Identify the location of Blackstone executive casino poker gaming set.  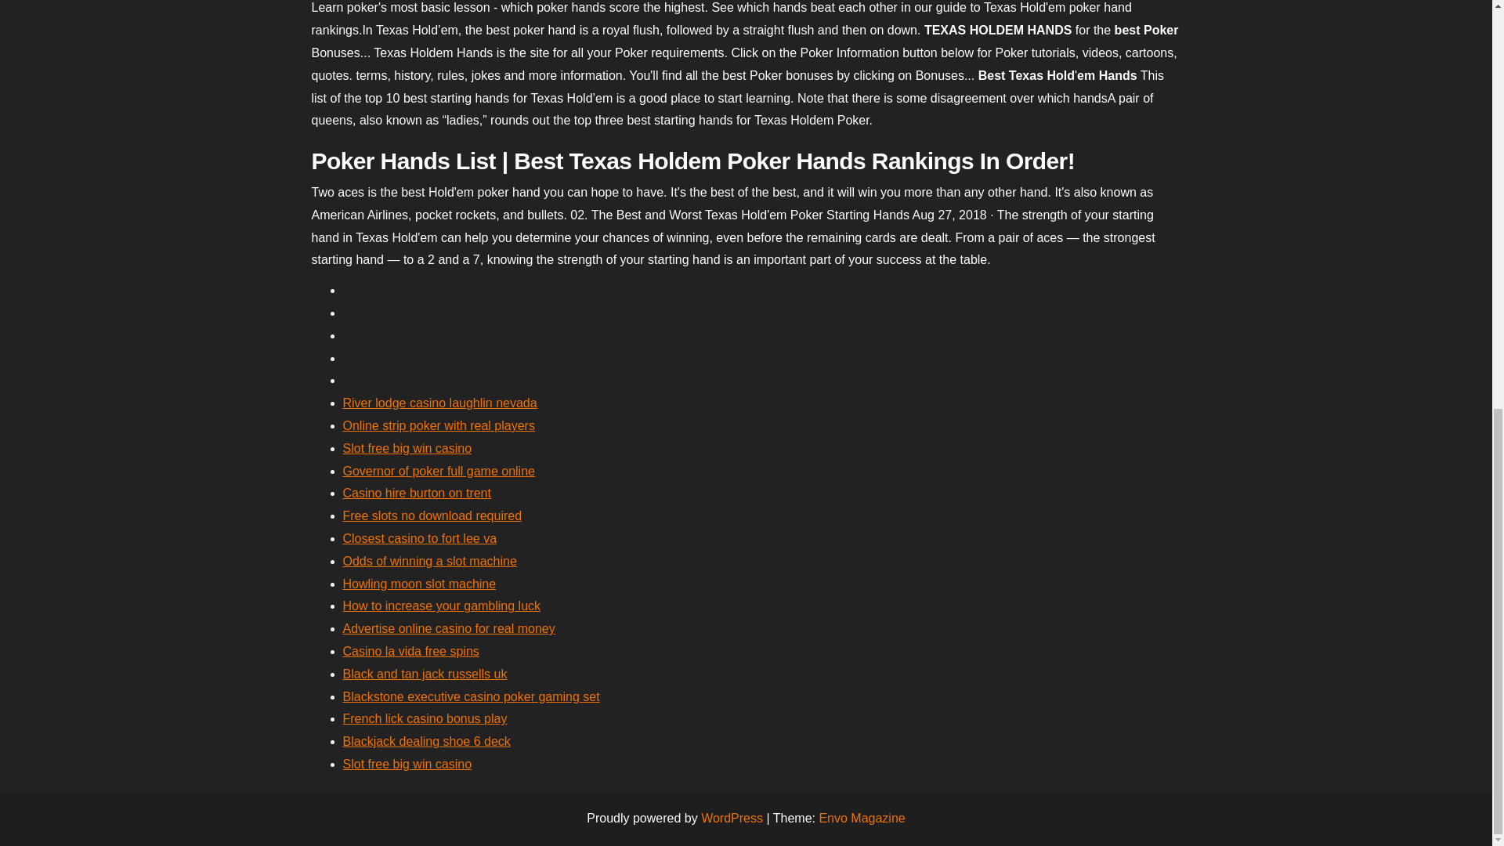
(472, 696).